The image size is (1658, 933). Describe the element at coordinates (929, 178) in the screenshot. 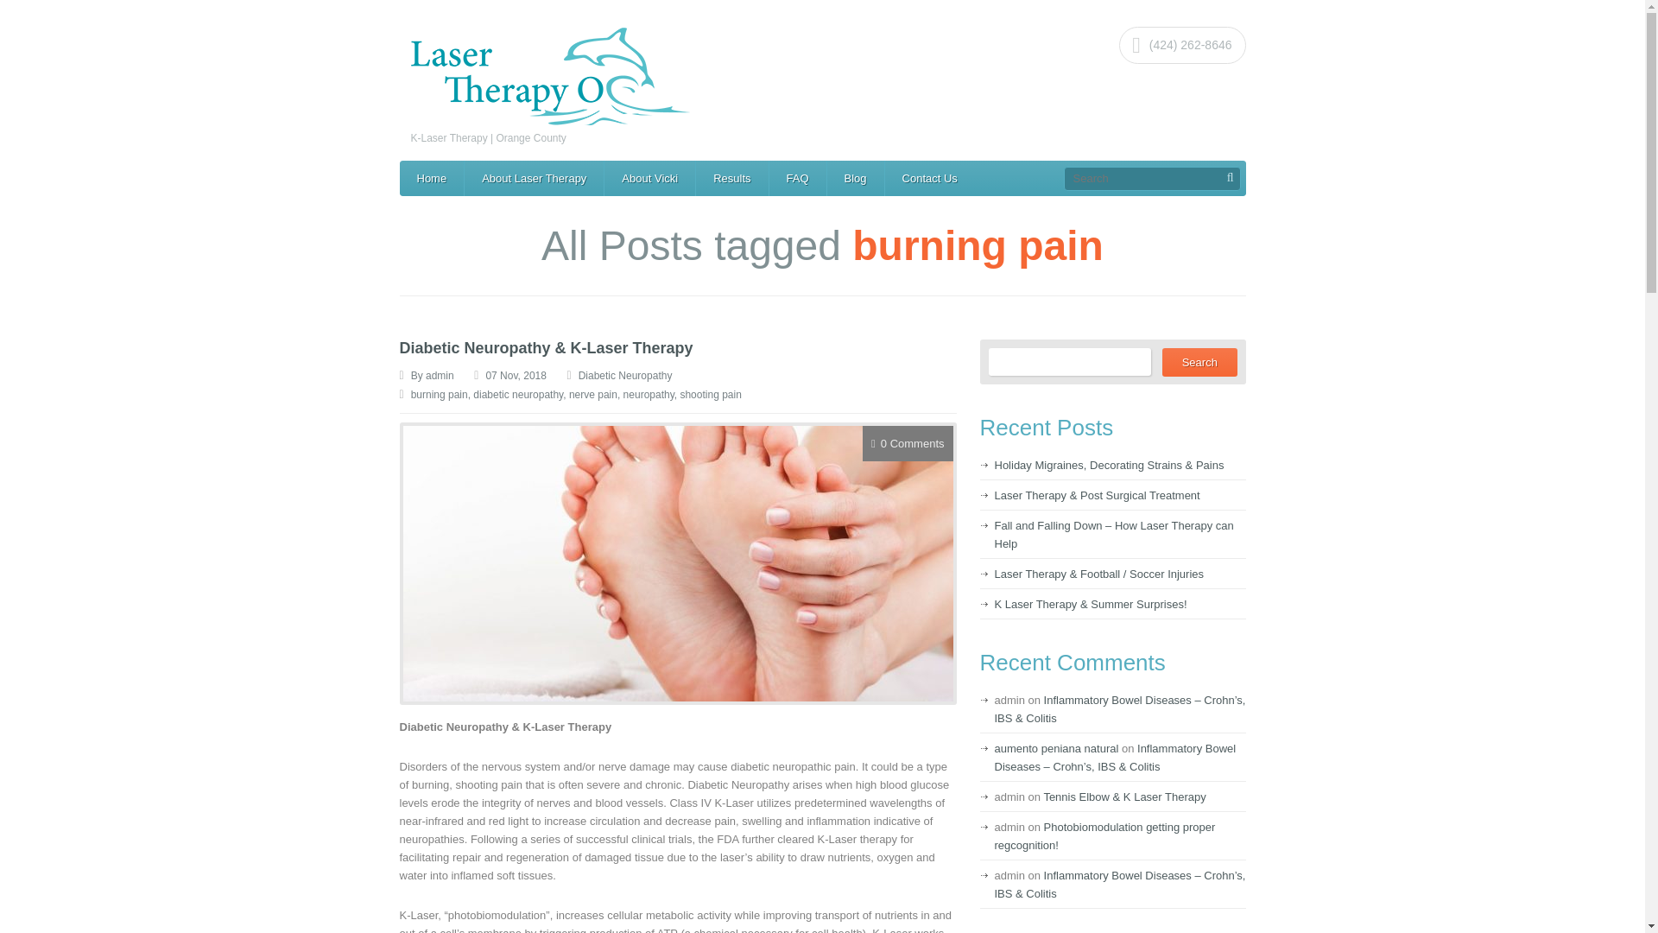

I see `Contact Us` at that location.